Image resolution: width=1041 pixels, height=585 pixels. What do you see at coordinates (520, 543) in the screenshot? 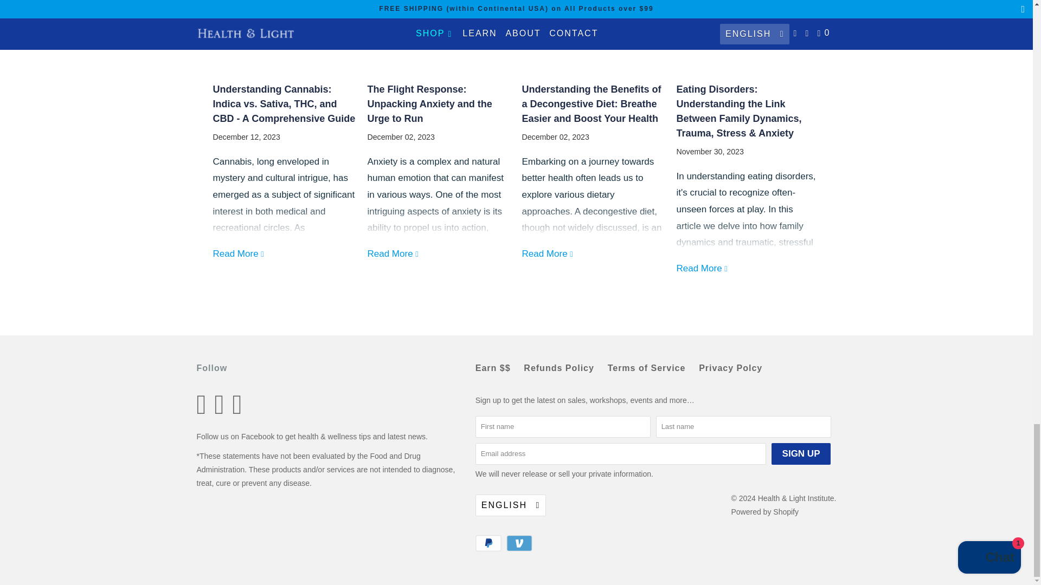
I see `Venmo` at bounding box center [520, 543].